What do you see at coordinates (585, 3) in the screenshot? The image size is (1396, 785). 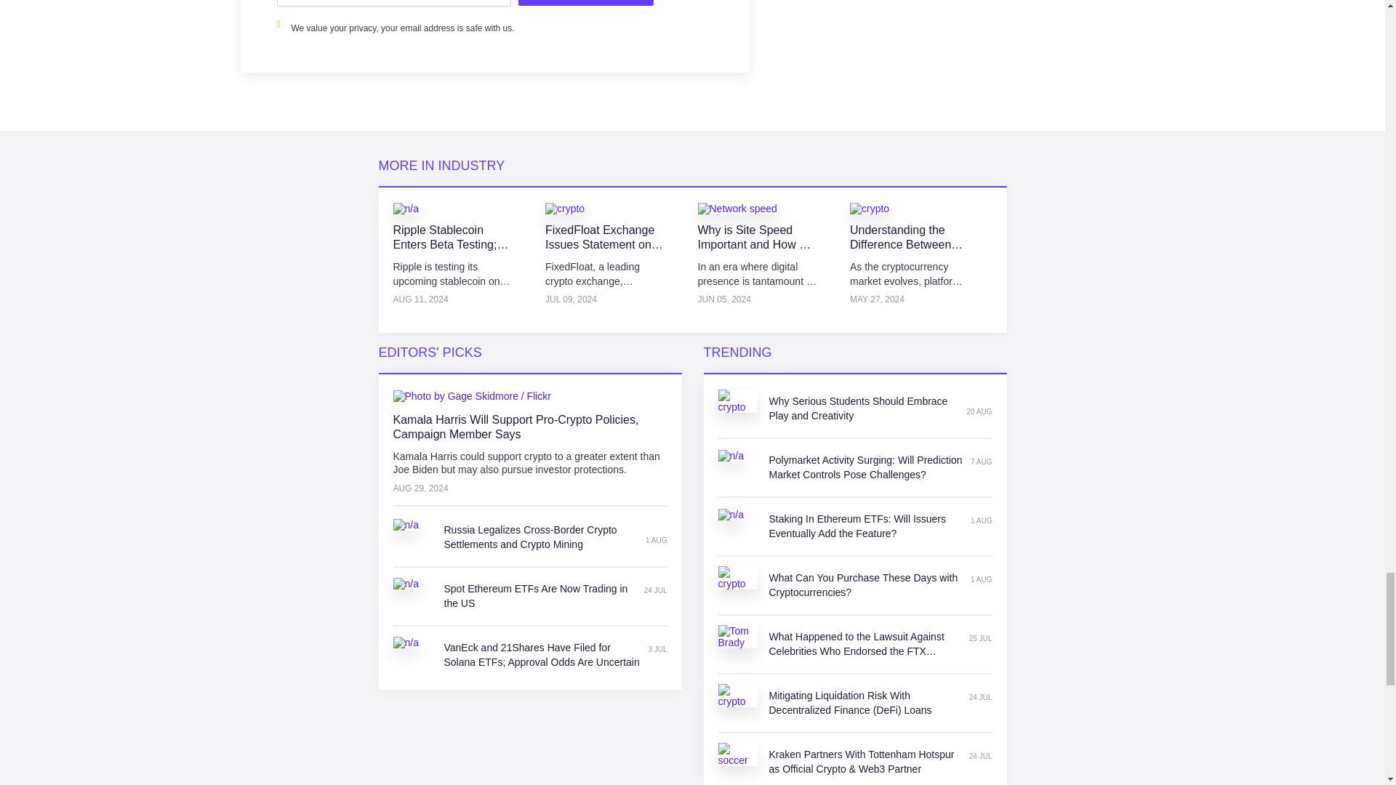 I see `SUBSCRIBE` at bounding box center [585, 3].